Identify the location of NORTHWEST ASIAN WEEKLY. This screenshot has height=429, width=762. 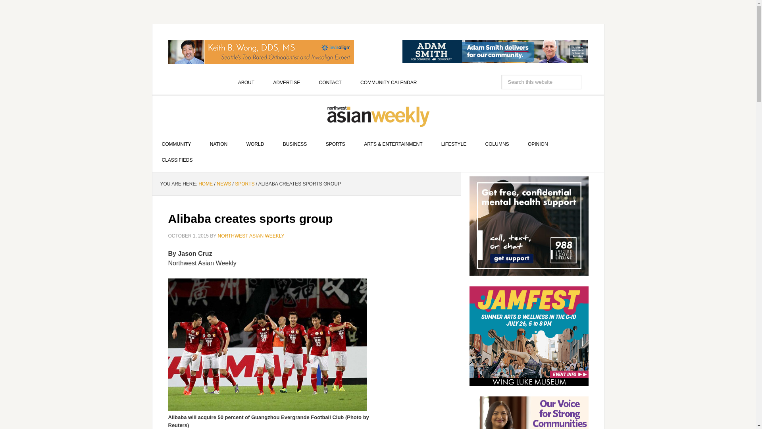
(251, 236).